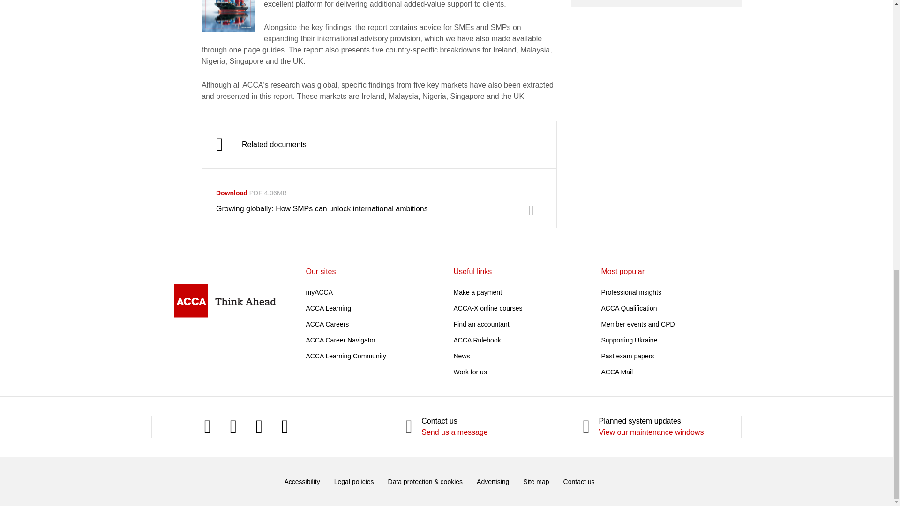 The image size is (900, 506). What do you see at coordinates (225, 300) in the screenshot?
I see `Home Link` at bounding box center [225, 300].